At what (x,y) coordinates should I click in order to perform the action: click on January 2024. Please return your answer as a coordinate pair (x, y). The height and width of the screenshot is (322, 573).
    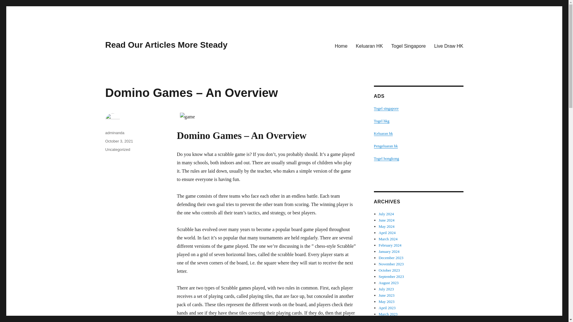
    Looking at the image, I should click on (389, 251).